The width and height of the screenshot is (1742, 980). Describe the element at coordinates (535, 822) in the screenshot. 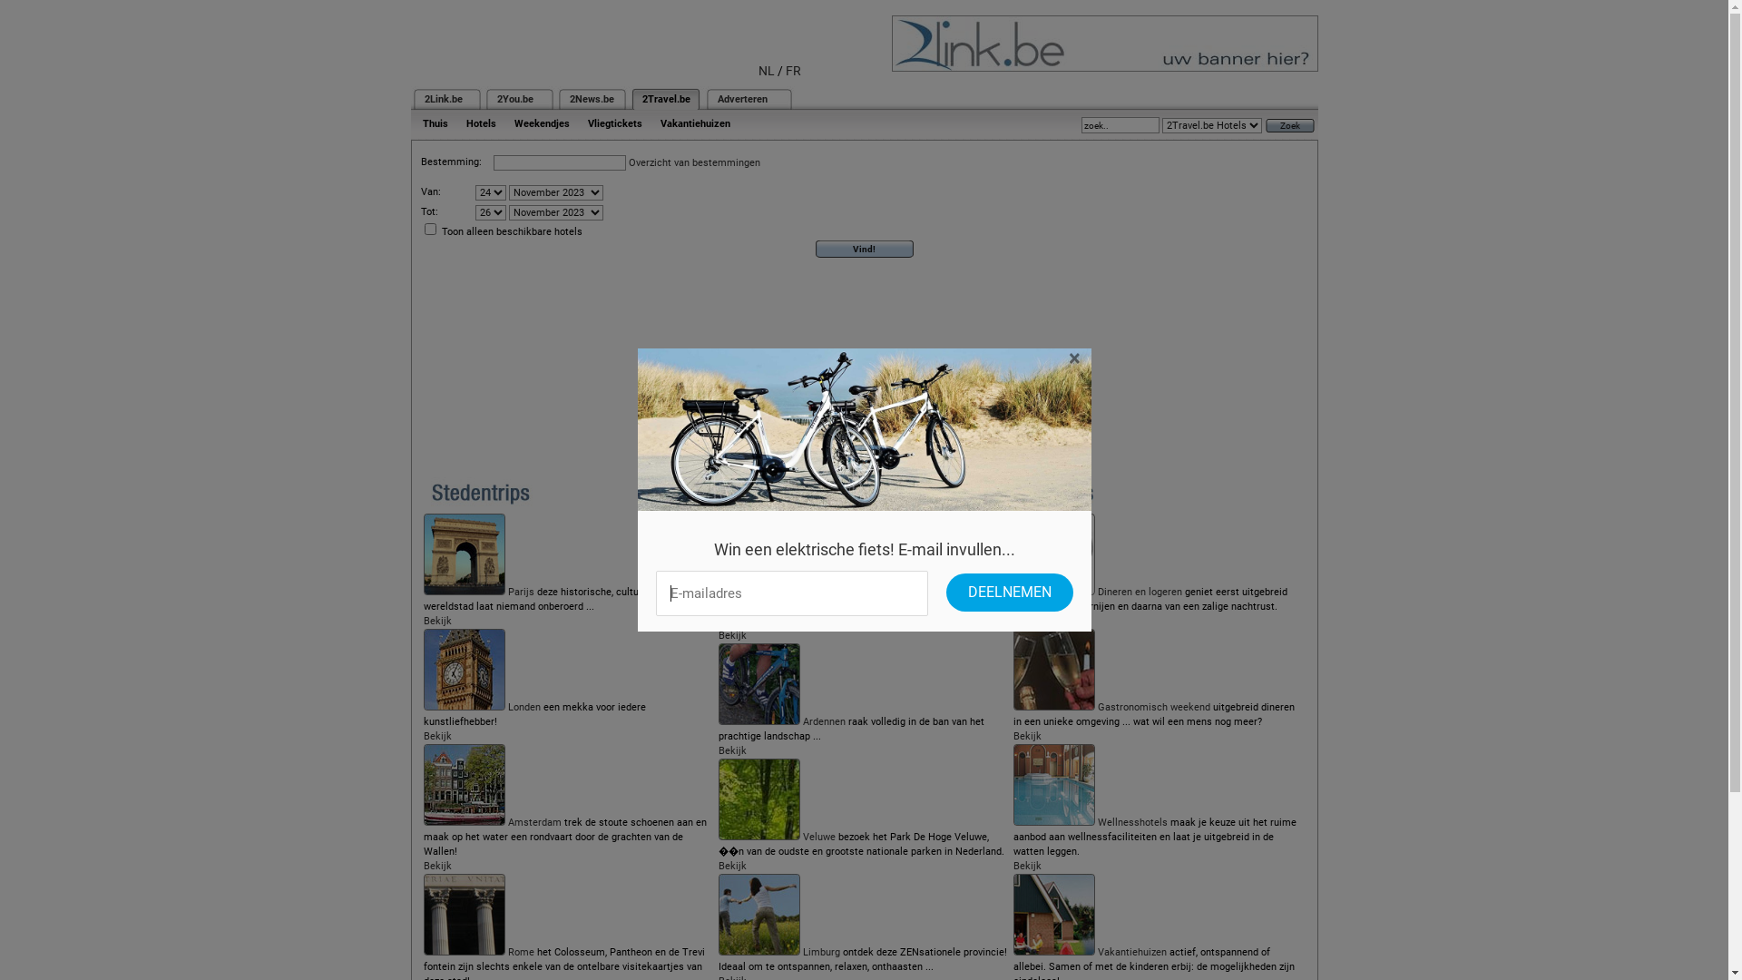

I see `Amsterdam` at that location.